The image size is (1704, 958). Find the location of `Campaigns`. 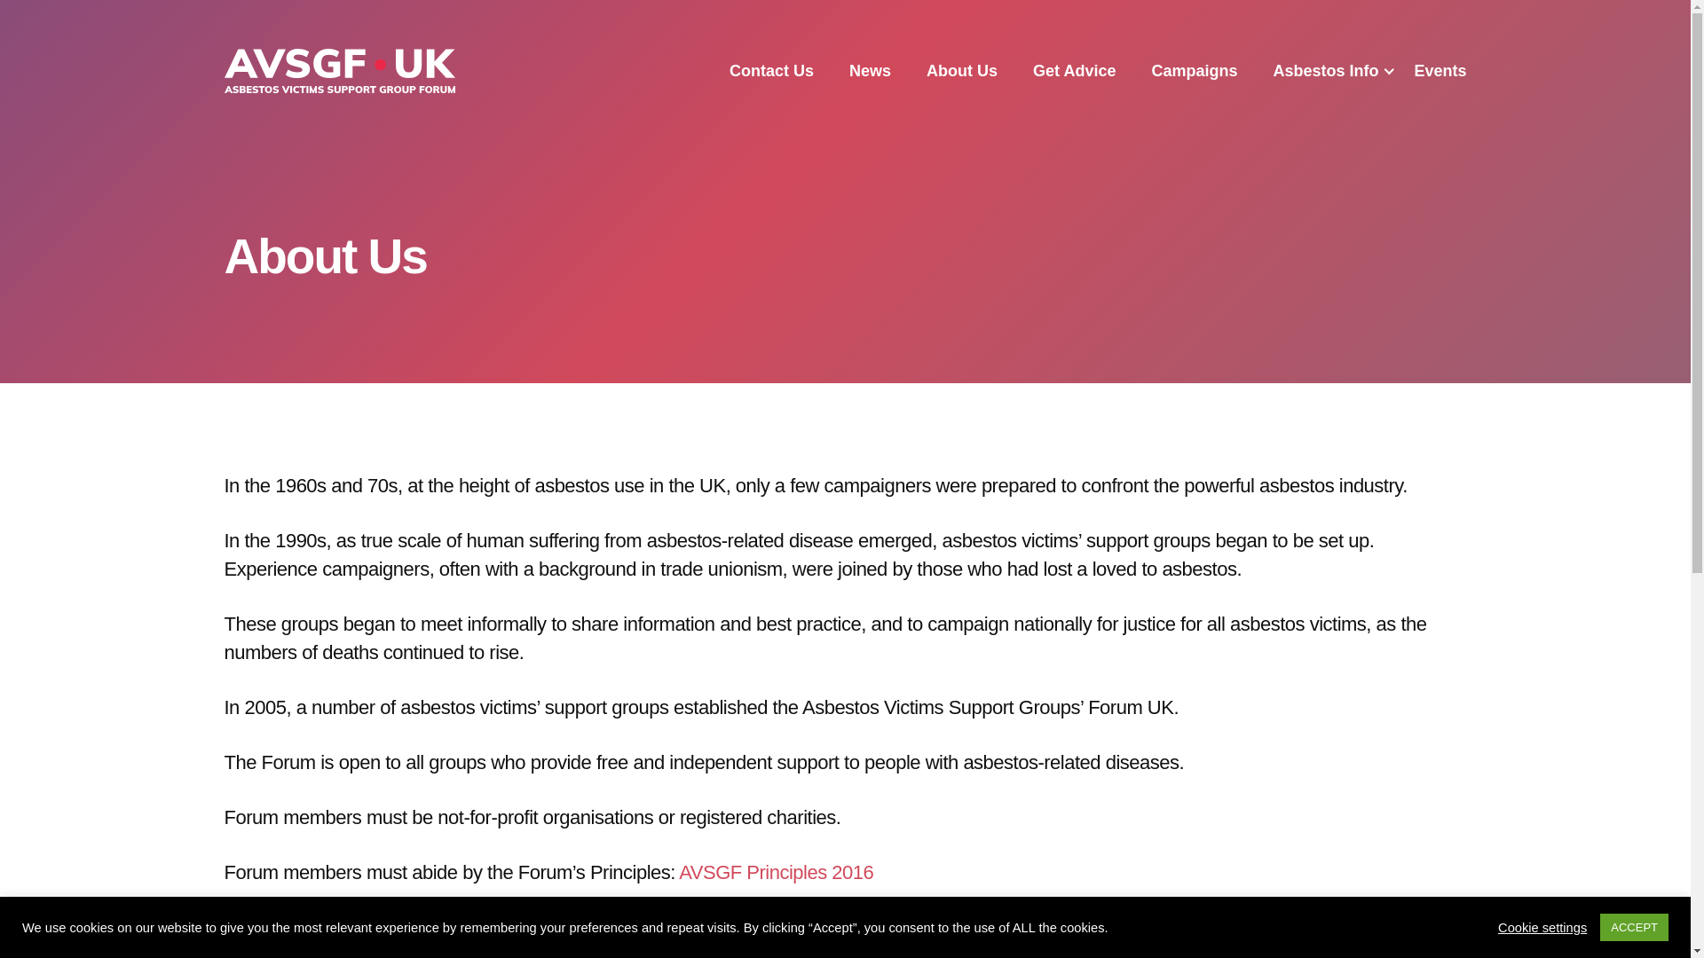

Campaigns is located at coordinates (1194, 71).